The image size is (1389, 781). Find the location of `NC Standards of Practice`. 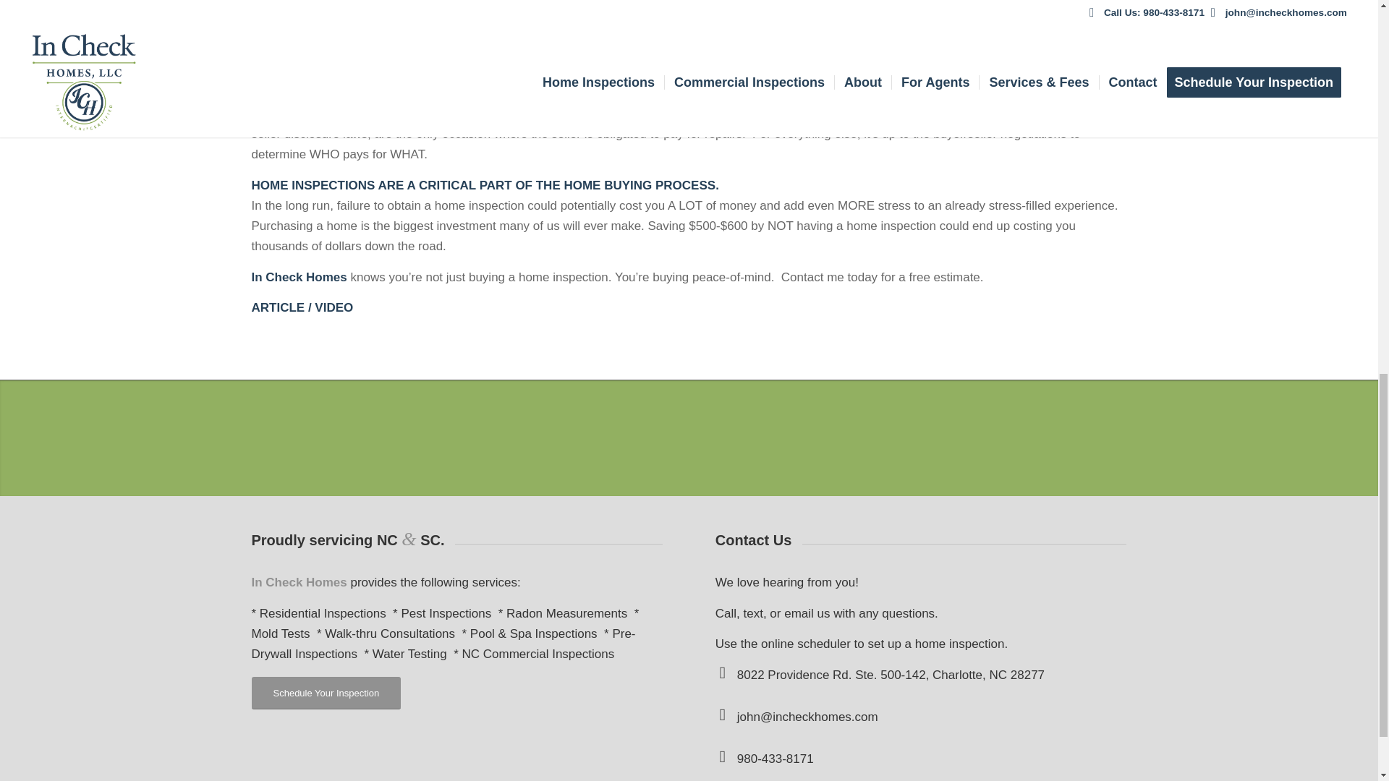

NC Standards of Practice is located at coordinates (702, 43).